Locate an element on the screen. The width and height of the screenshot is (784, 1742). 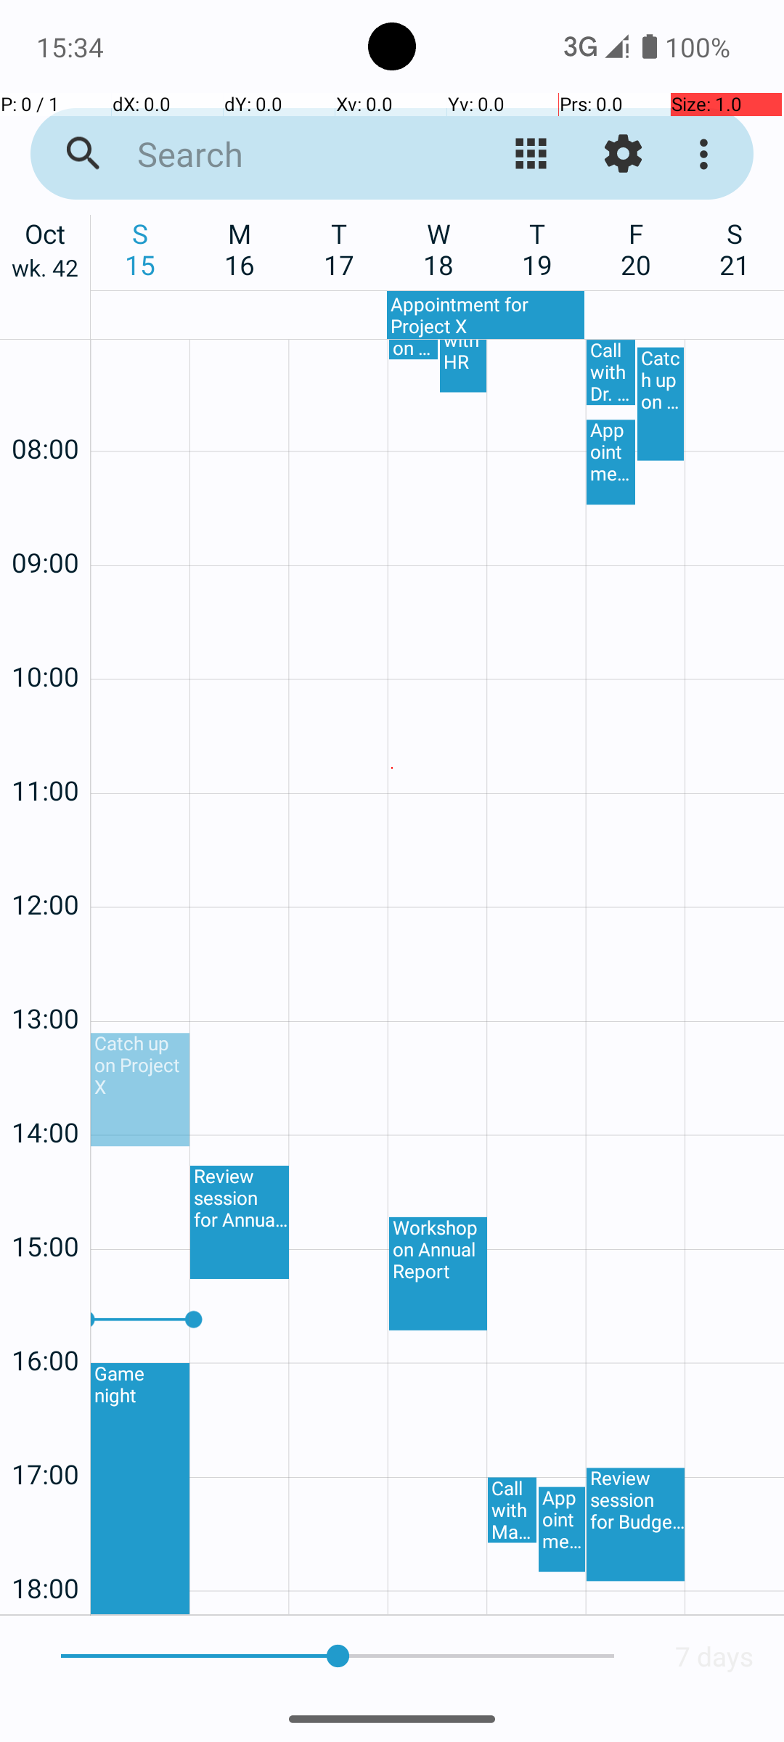
Review session for Budget Planning is located at coordinates (636, 1524).